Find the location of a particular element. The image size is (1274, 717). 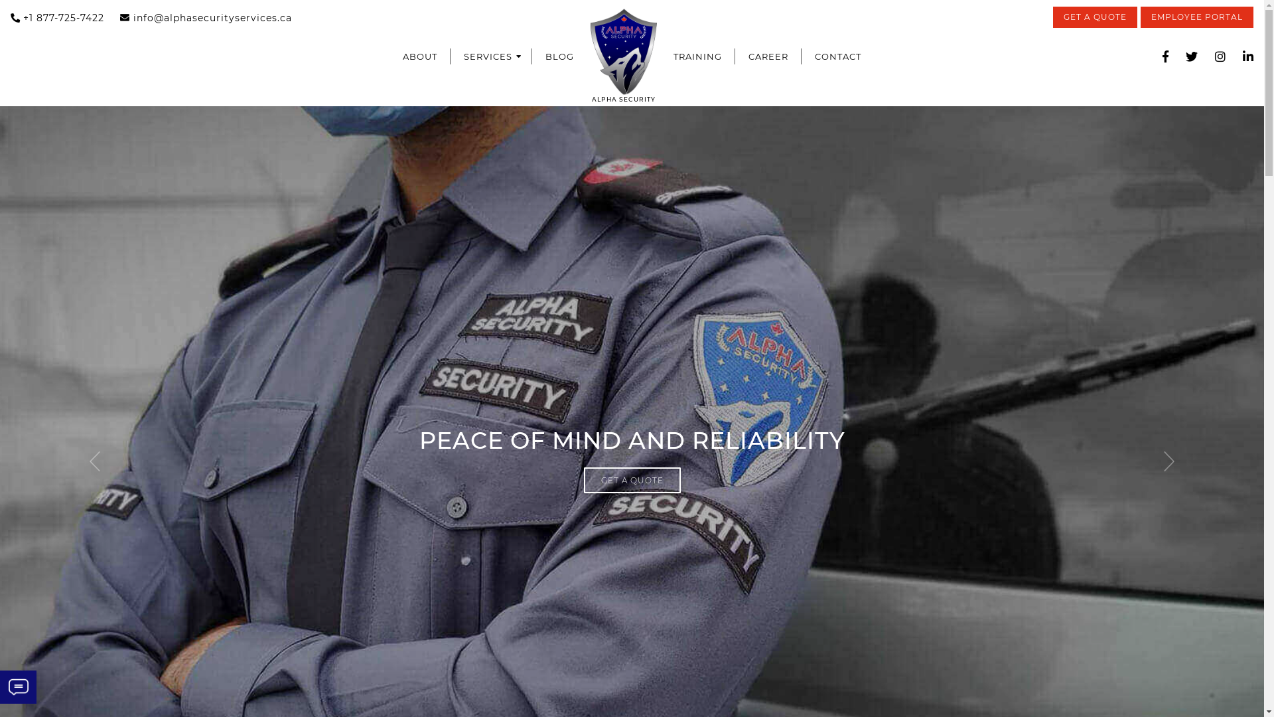

+1 877-725-7422 is located at coordinates (57, 19).